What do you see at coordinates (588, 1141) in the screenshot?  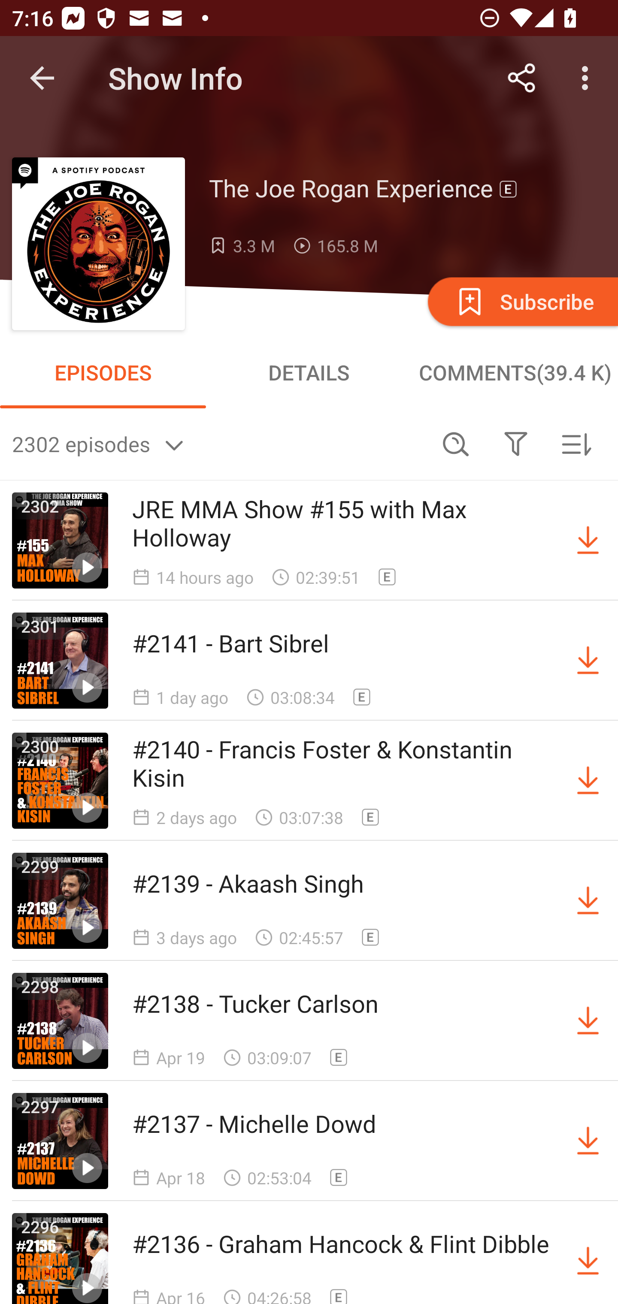 I see `Download` at bounding box center [588, 1141].